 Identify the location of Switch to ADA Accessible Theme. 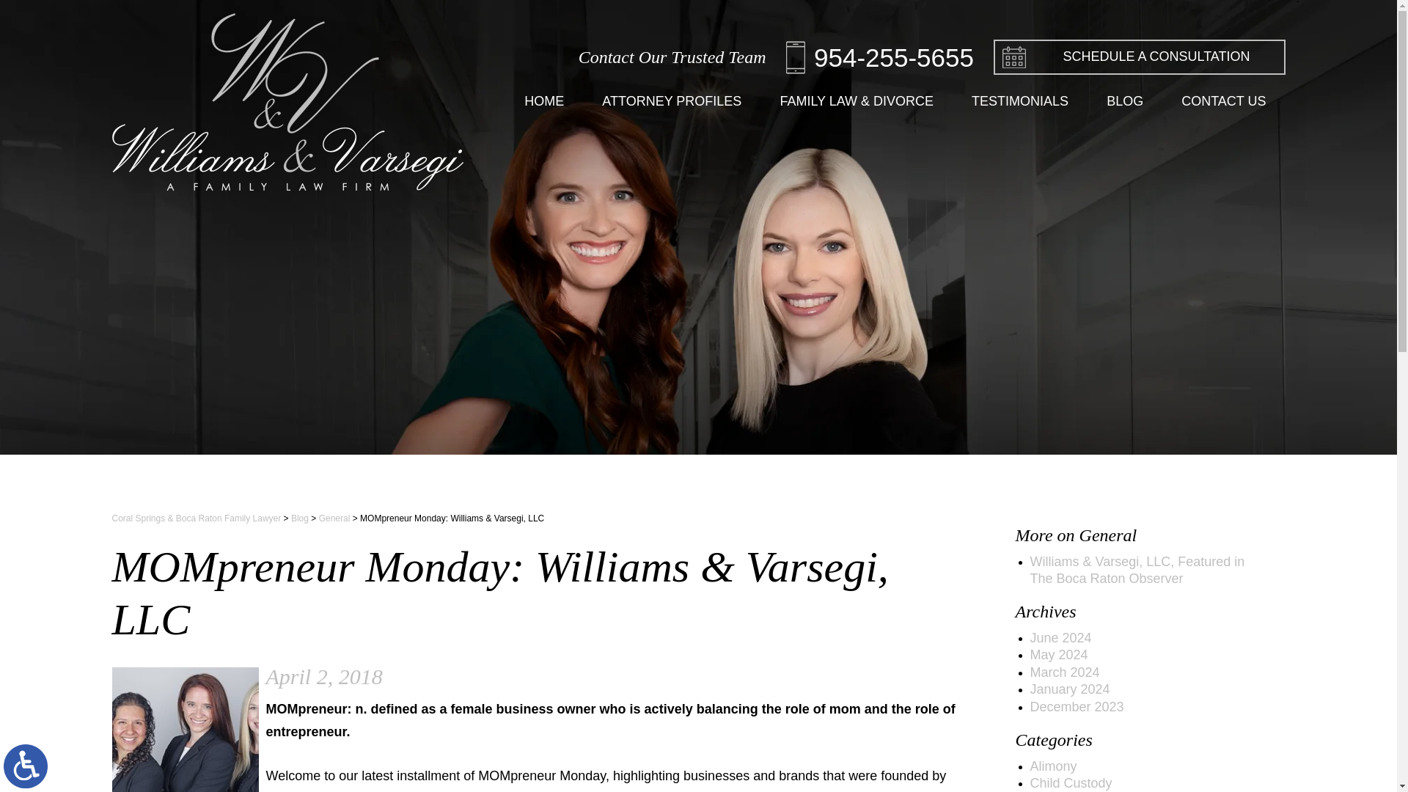
(26, 766).